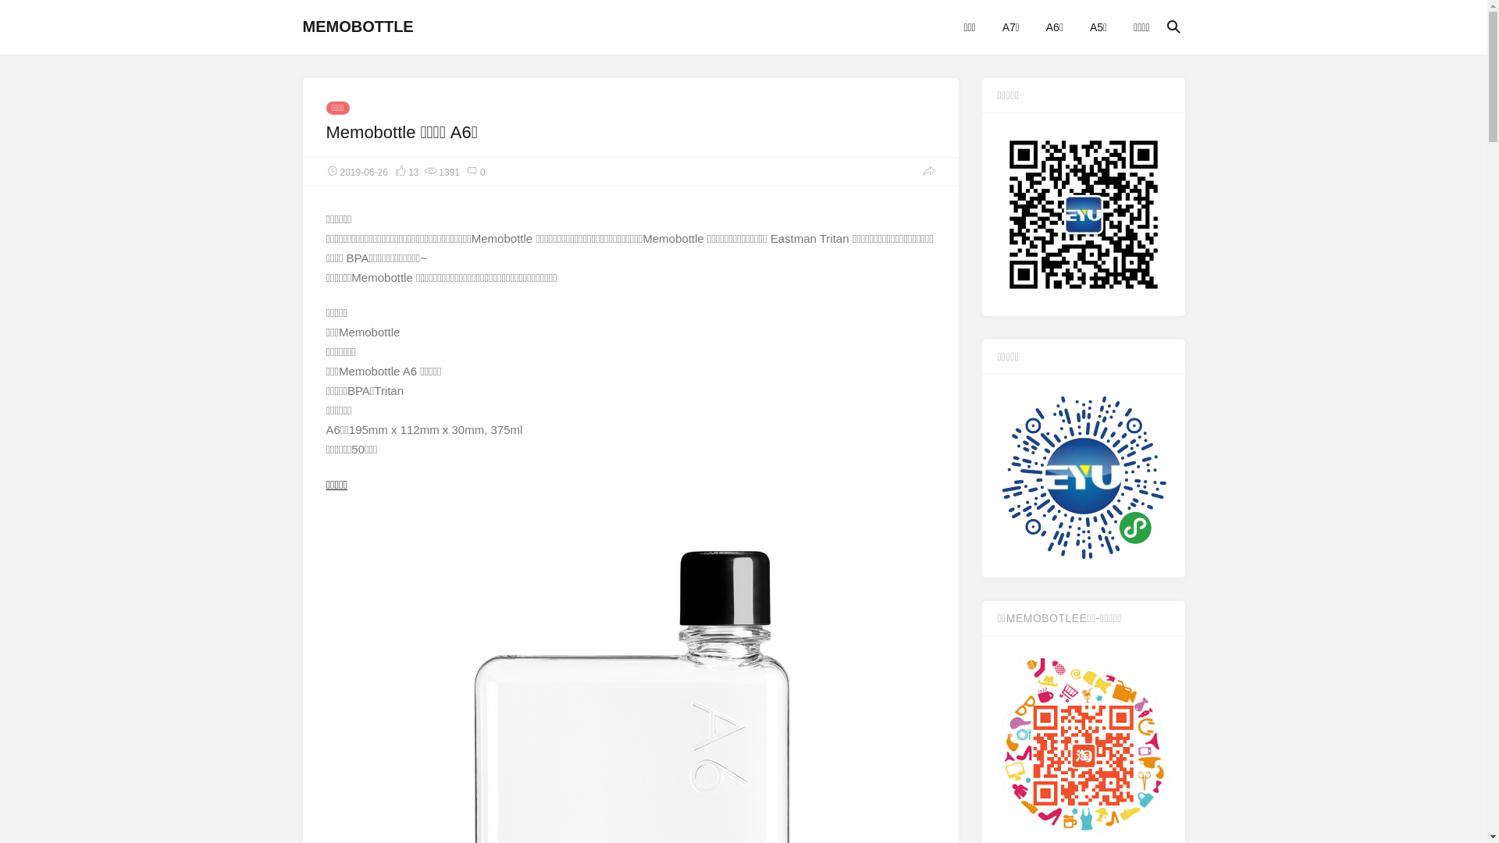 The width and height of the screenshot is (1499, 843). What do you see at coordinates (442, 171) in the screenshot?
I see `1391` at bounding box center [442, 171].